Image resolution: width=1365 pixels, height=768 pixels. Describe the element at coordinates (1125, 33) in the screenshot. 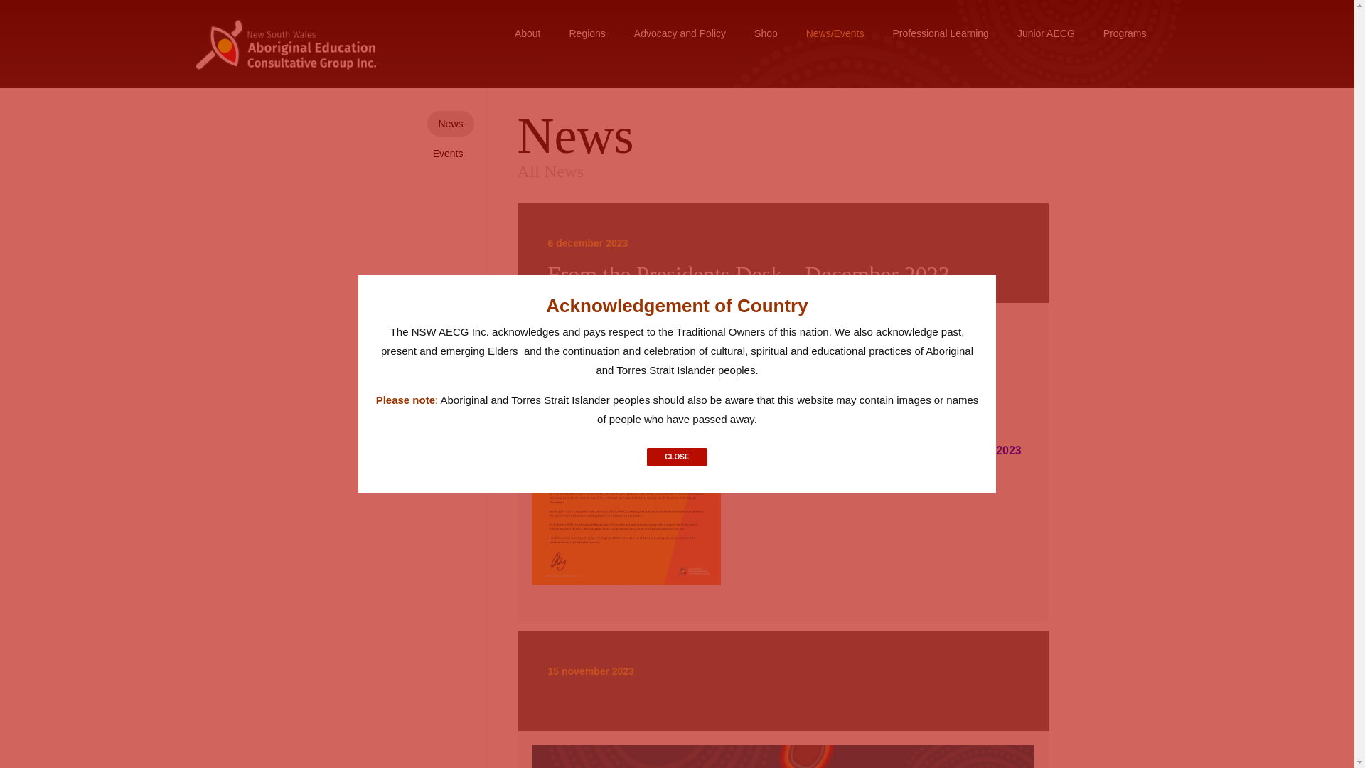

I see `Programs` at that location.